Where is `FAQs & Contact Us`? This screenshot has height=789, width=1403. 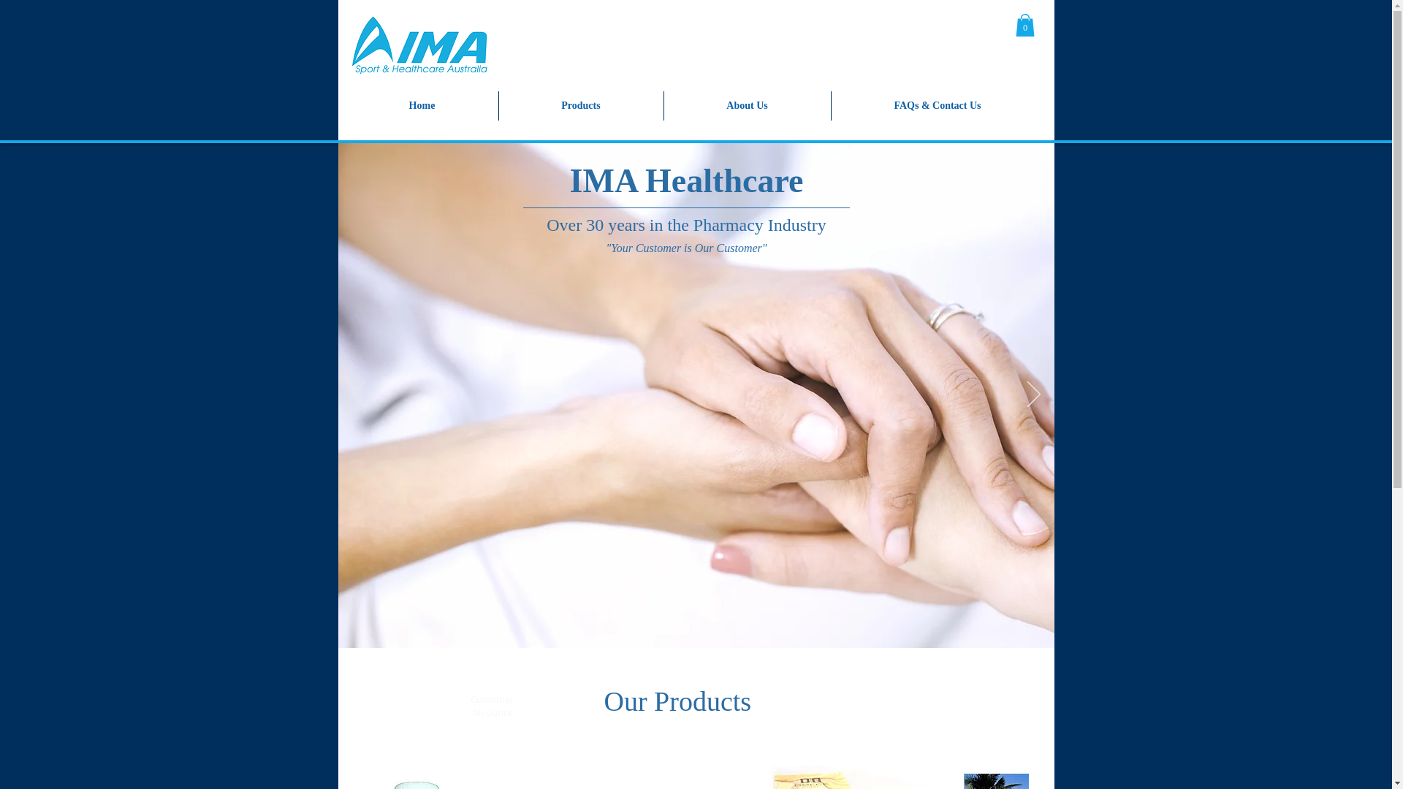
FAQs & Contact Us is located at coordinates (938, 106).